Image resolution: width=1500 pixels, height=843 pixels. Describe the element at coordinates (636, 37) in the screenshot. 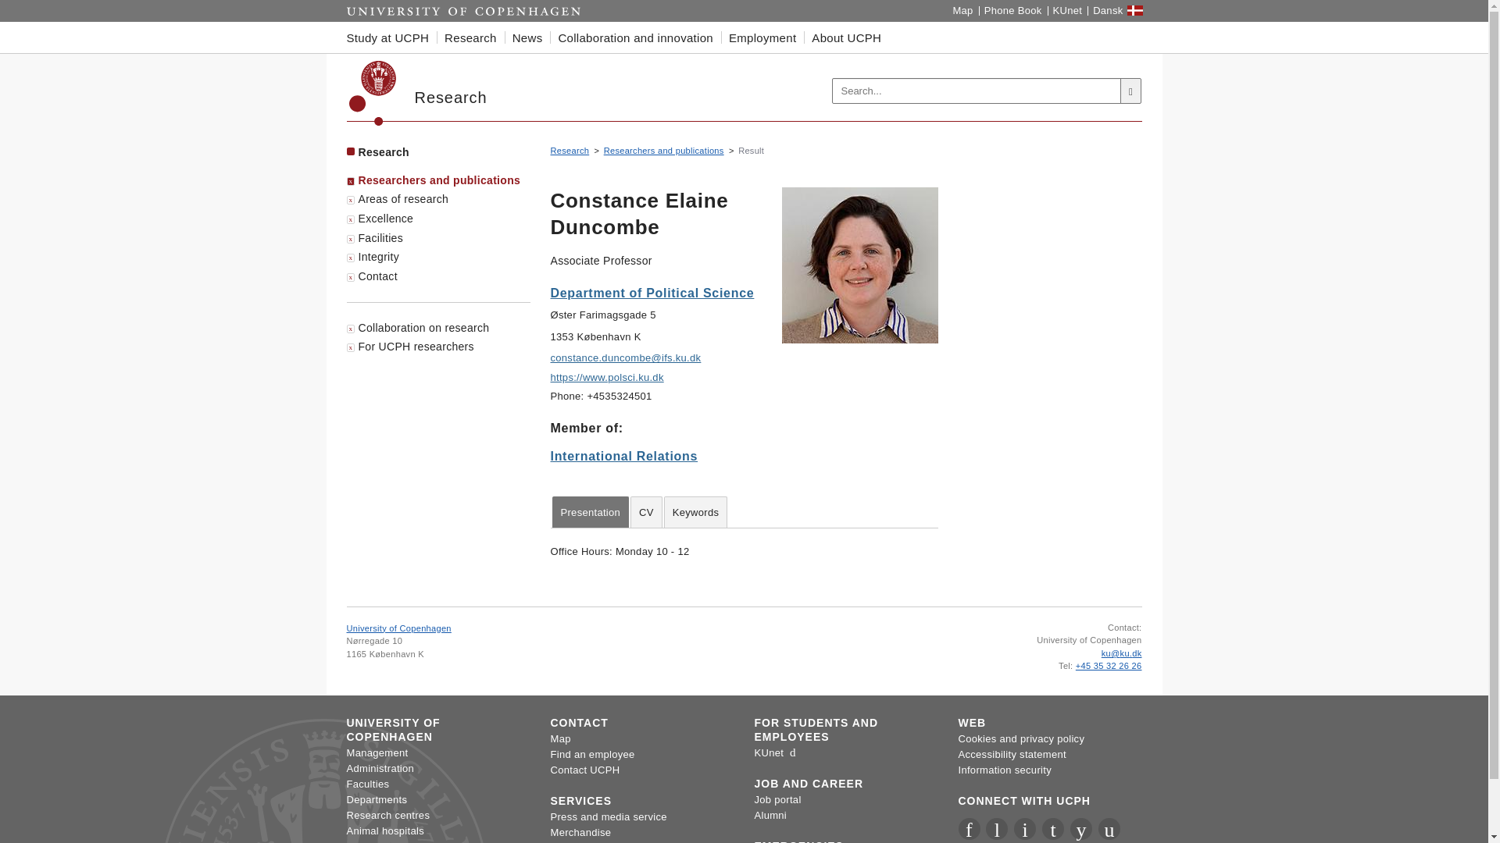

I see `Collaboration and innovation` at that location.